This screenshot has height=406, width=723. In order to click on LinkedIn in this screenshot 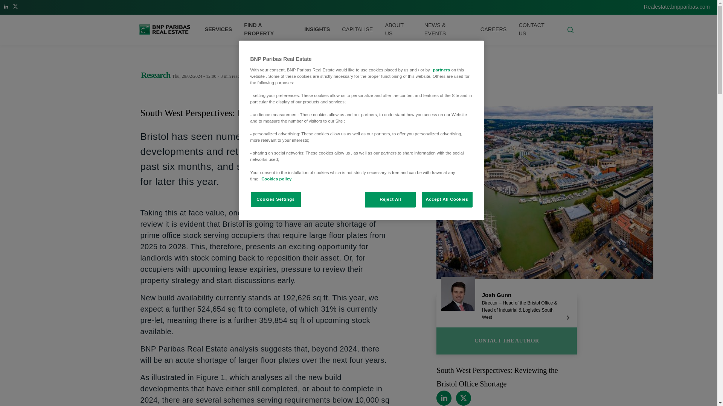, I will do `click(6, 6)`.